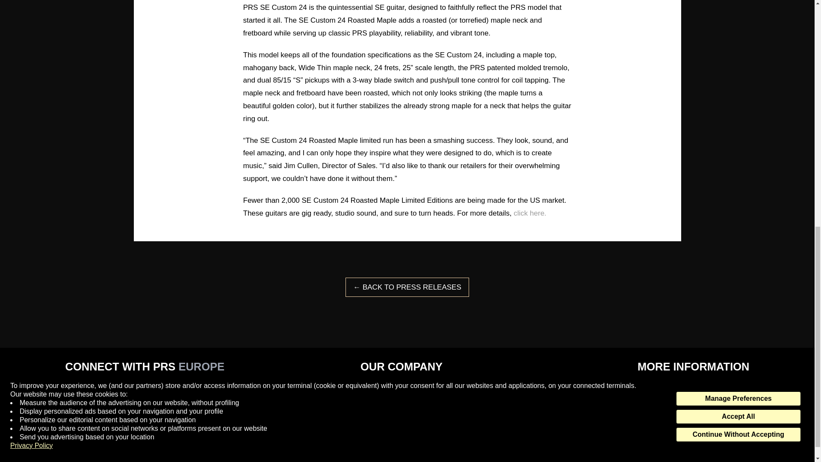 The height and width of the screenshot is (462, 821). I want to click on X, so click(71, 435).